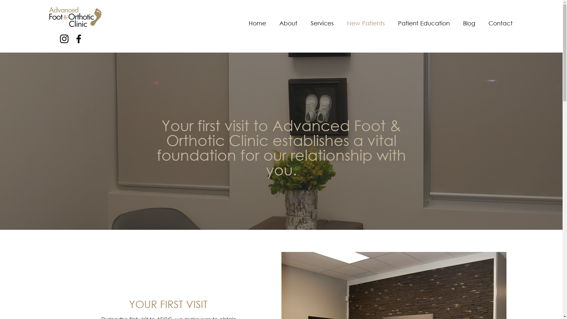 Image resolution: width=567 pixels, height=319 pixels. I want to click on New Patients, so click(366, 23).